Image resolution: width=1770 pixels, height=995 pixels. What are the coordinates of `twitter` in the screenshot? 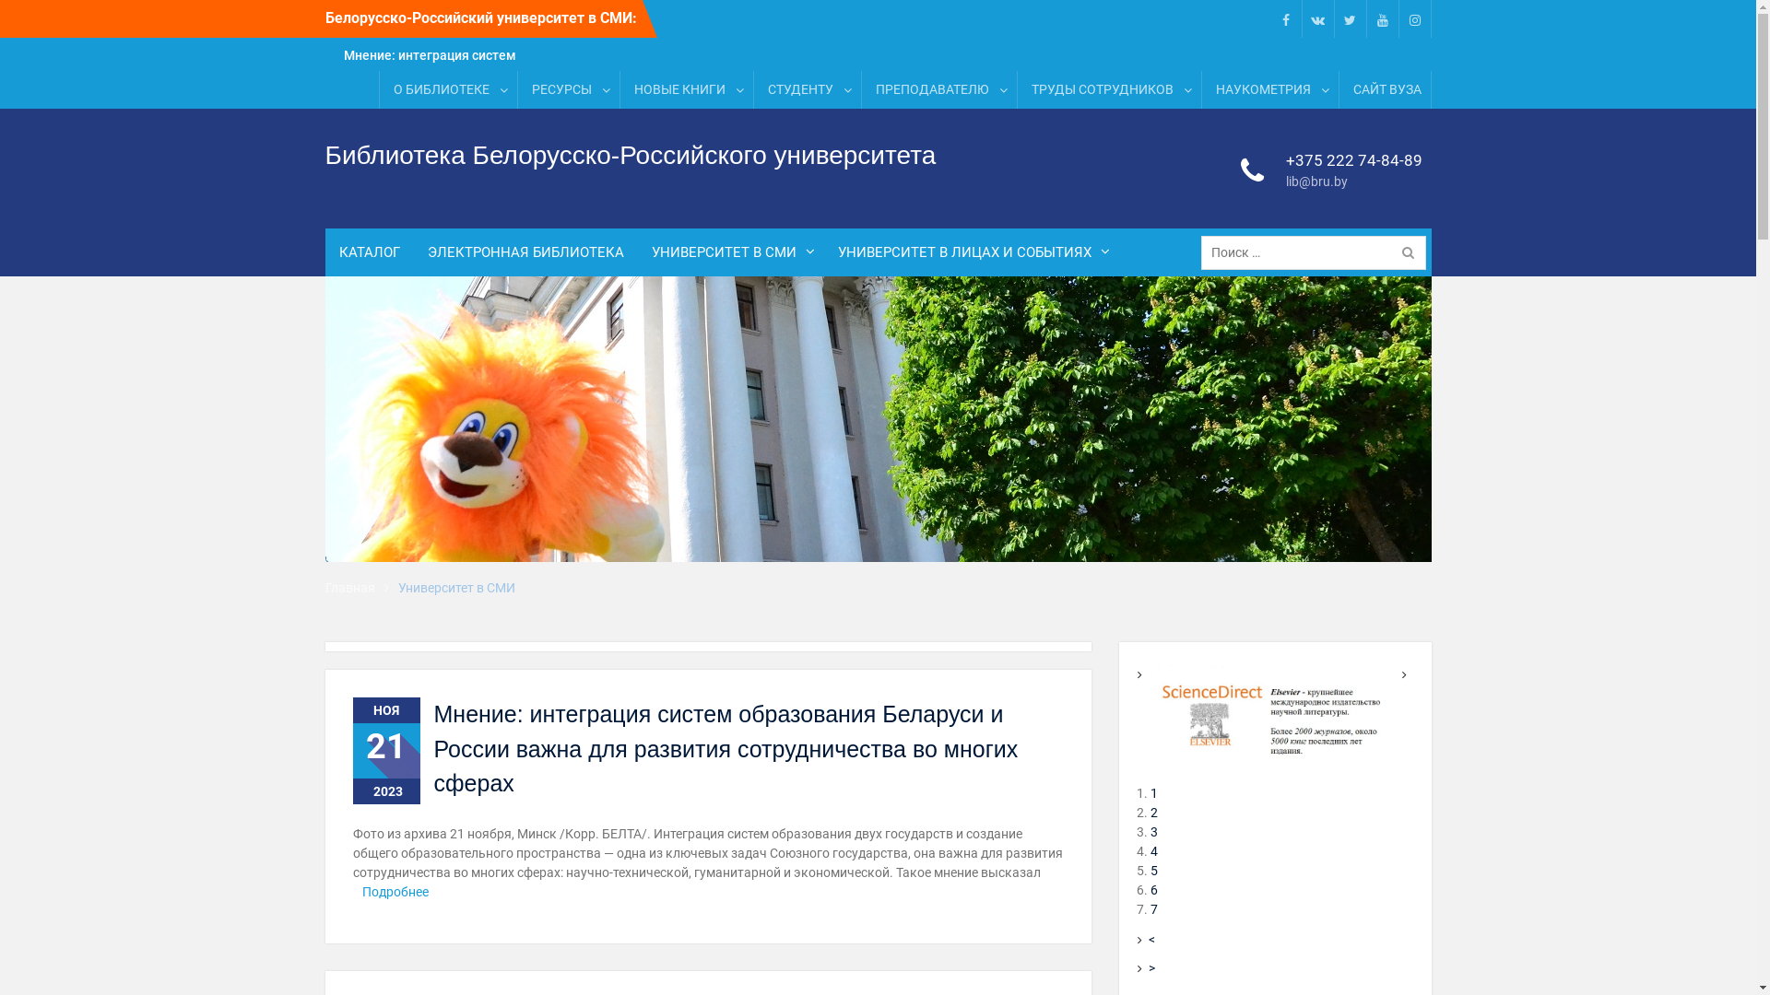 It's located at (1350, 18).